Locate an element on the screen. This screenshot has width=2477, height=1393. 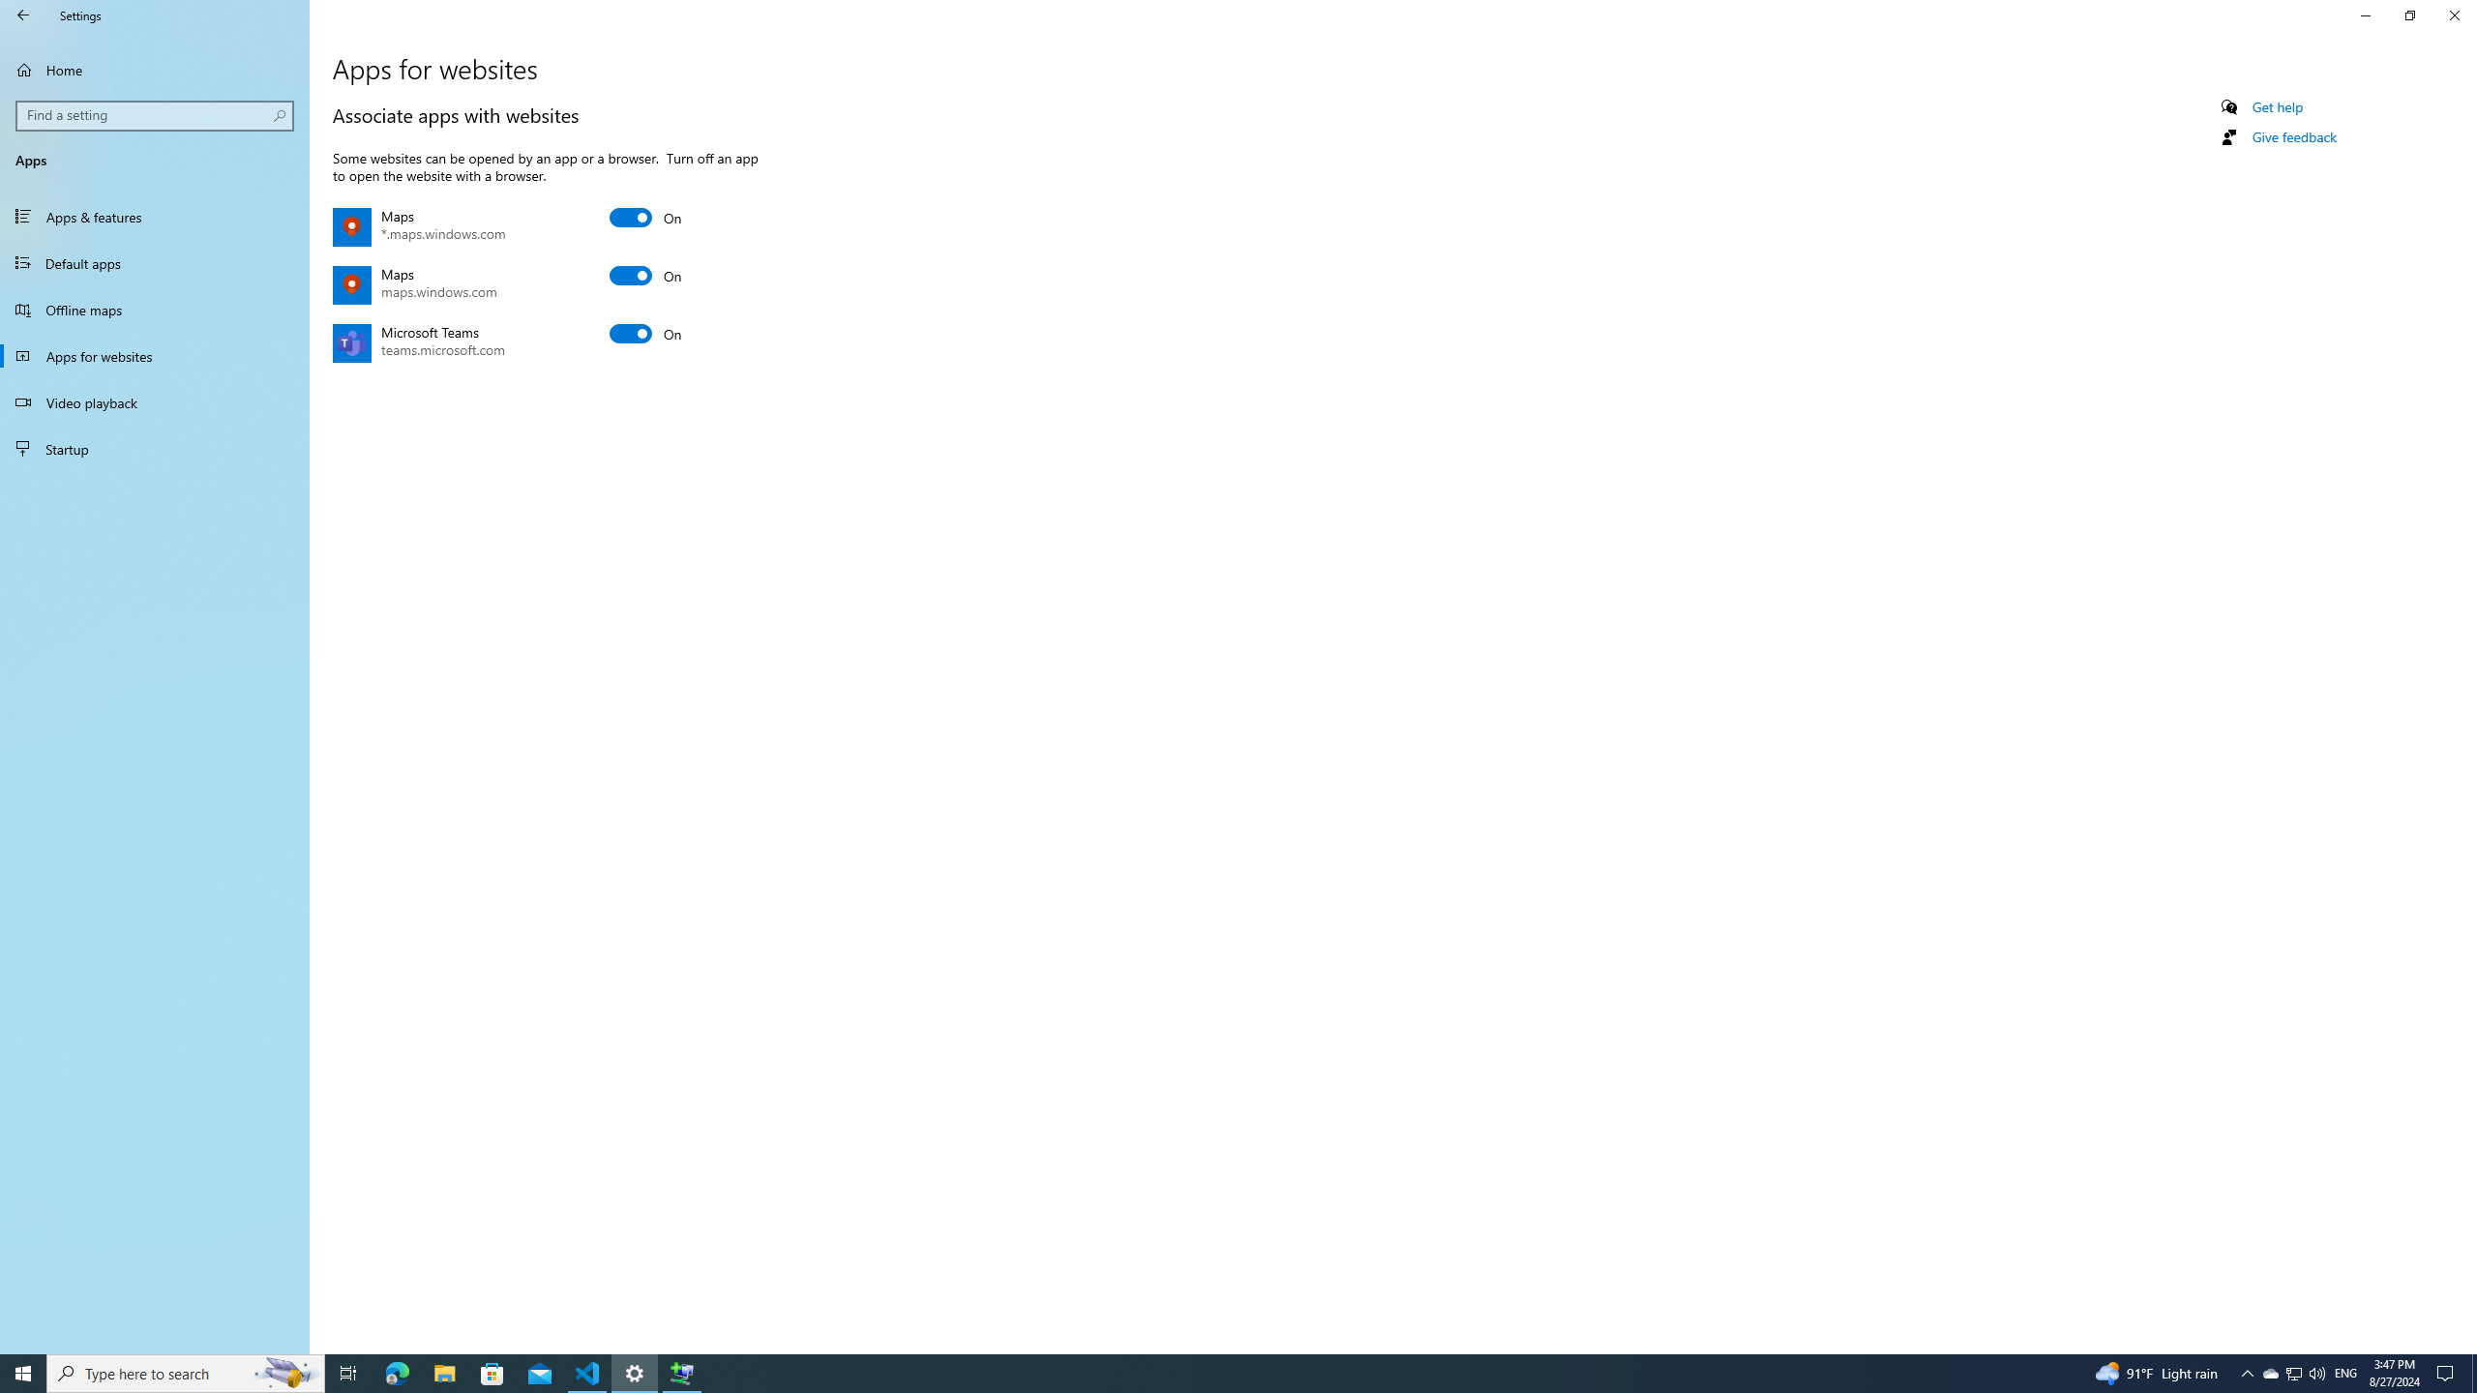
Startup is located at coordinates (155, 449).